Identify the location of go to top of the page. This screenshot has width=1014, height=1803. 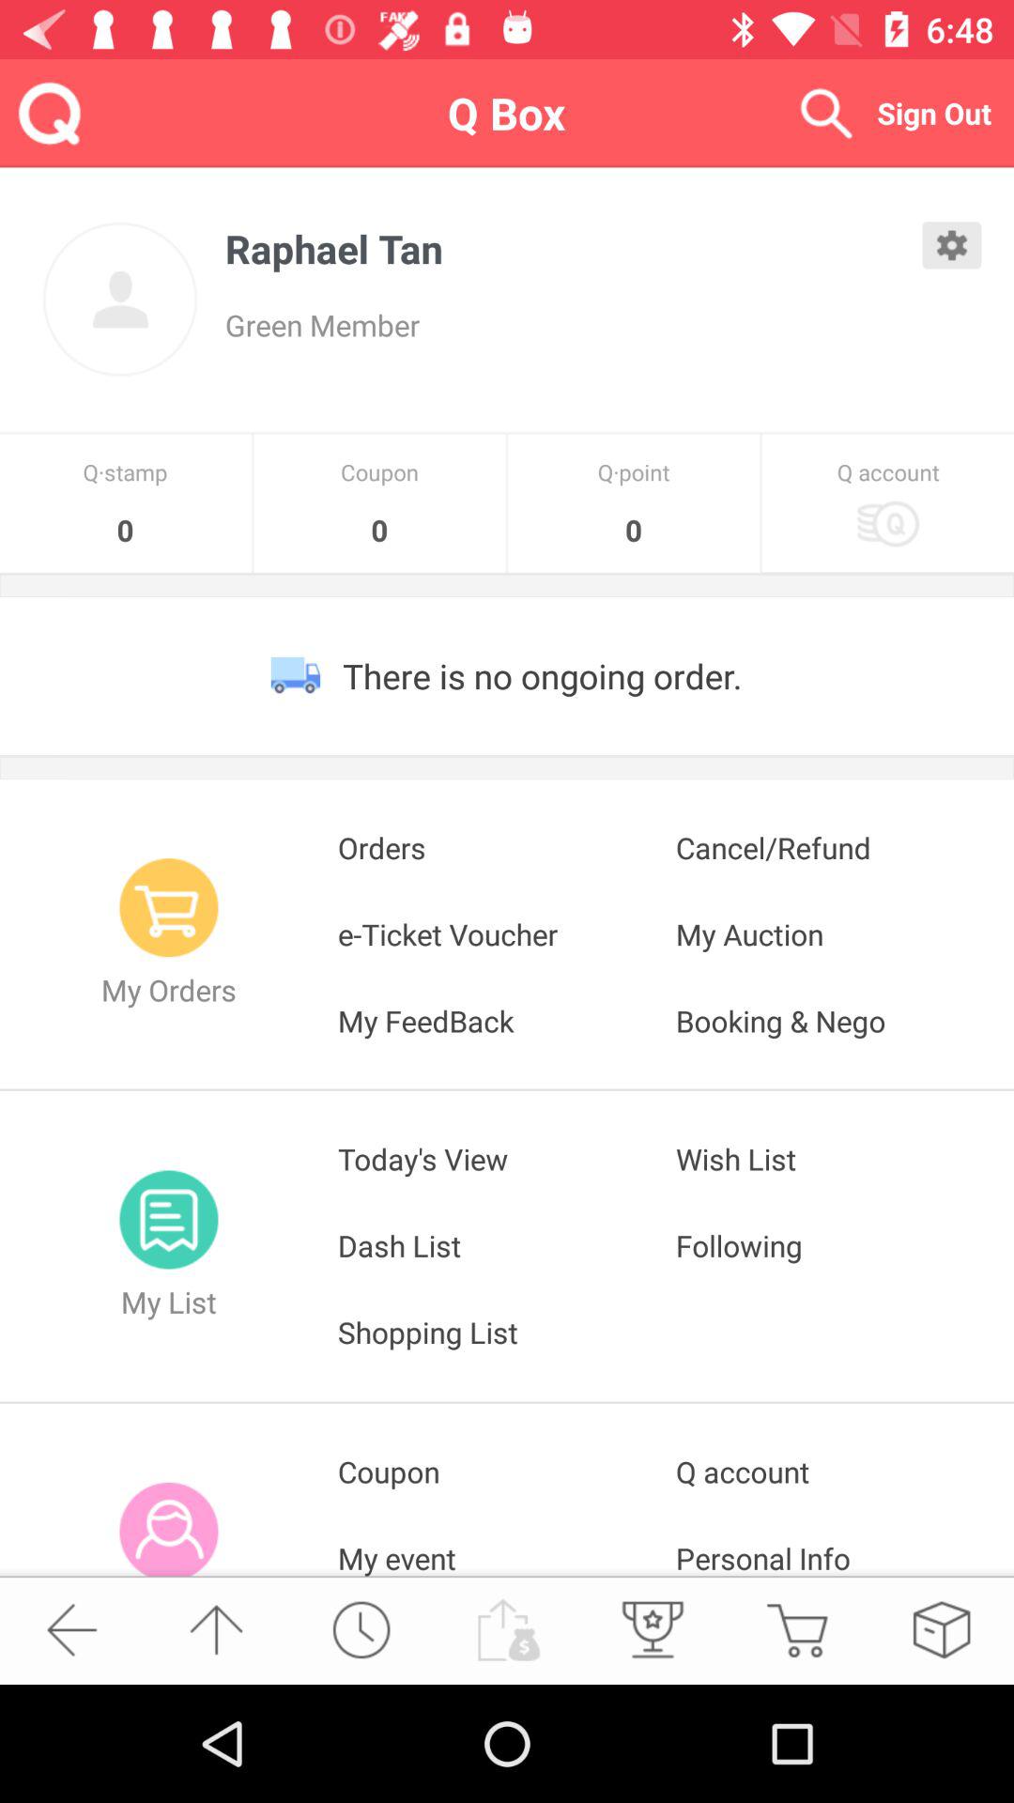
(216, 1630).